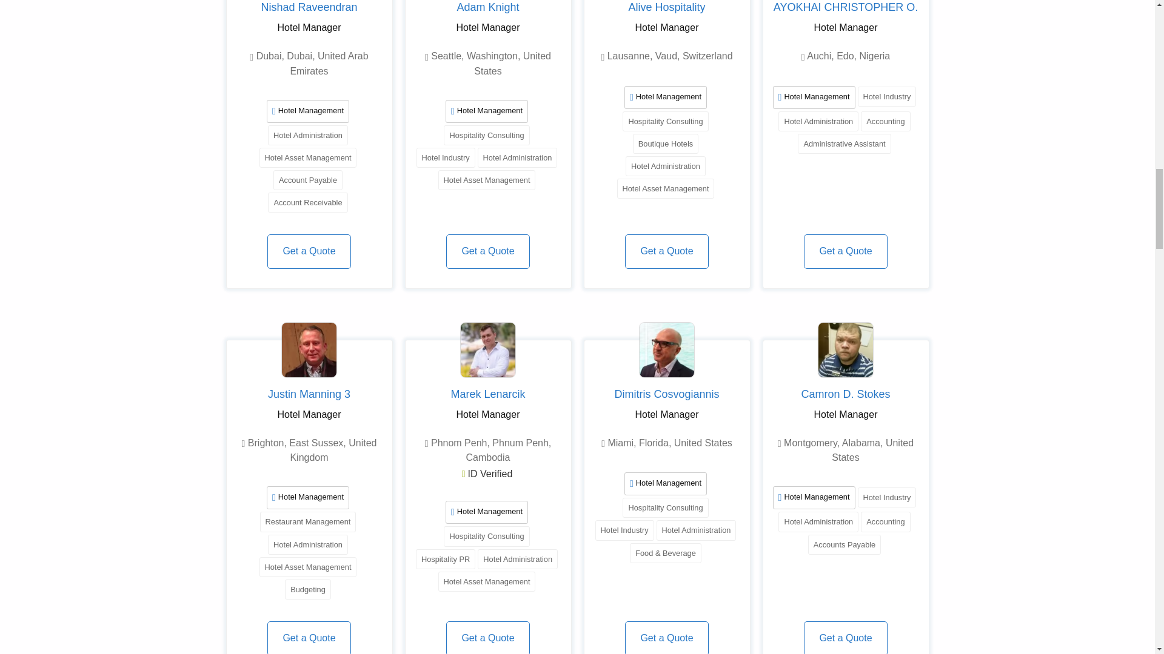 This screenshot has height=654, width=1164. I want to click on View Service Offered By Justin Manning 3 , so click(309, 350).